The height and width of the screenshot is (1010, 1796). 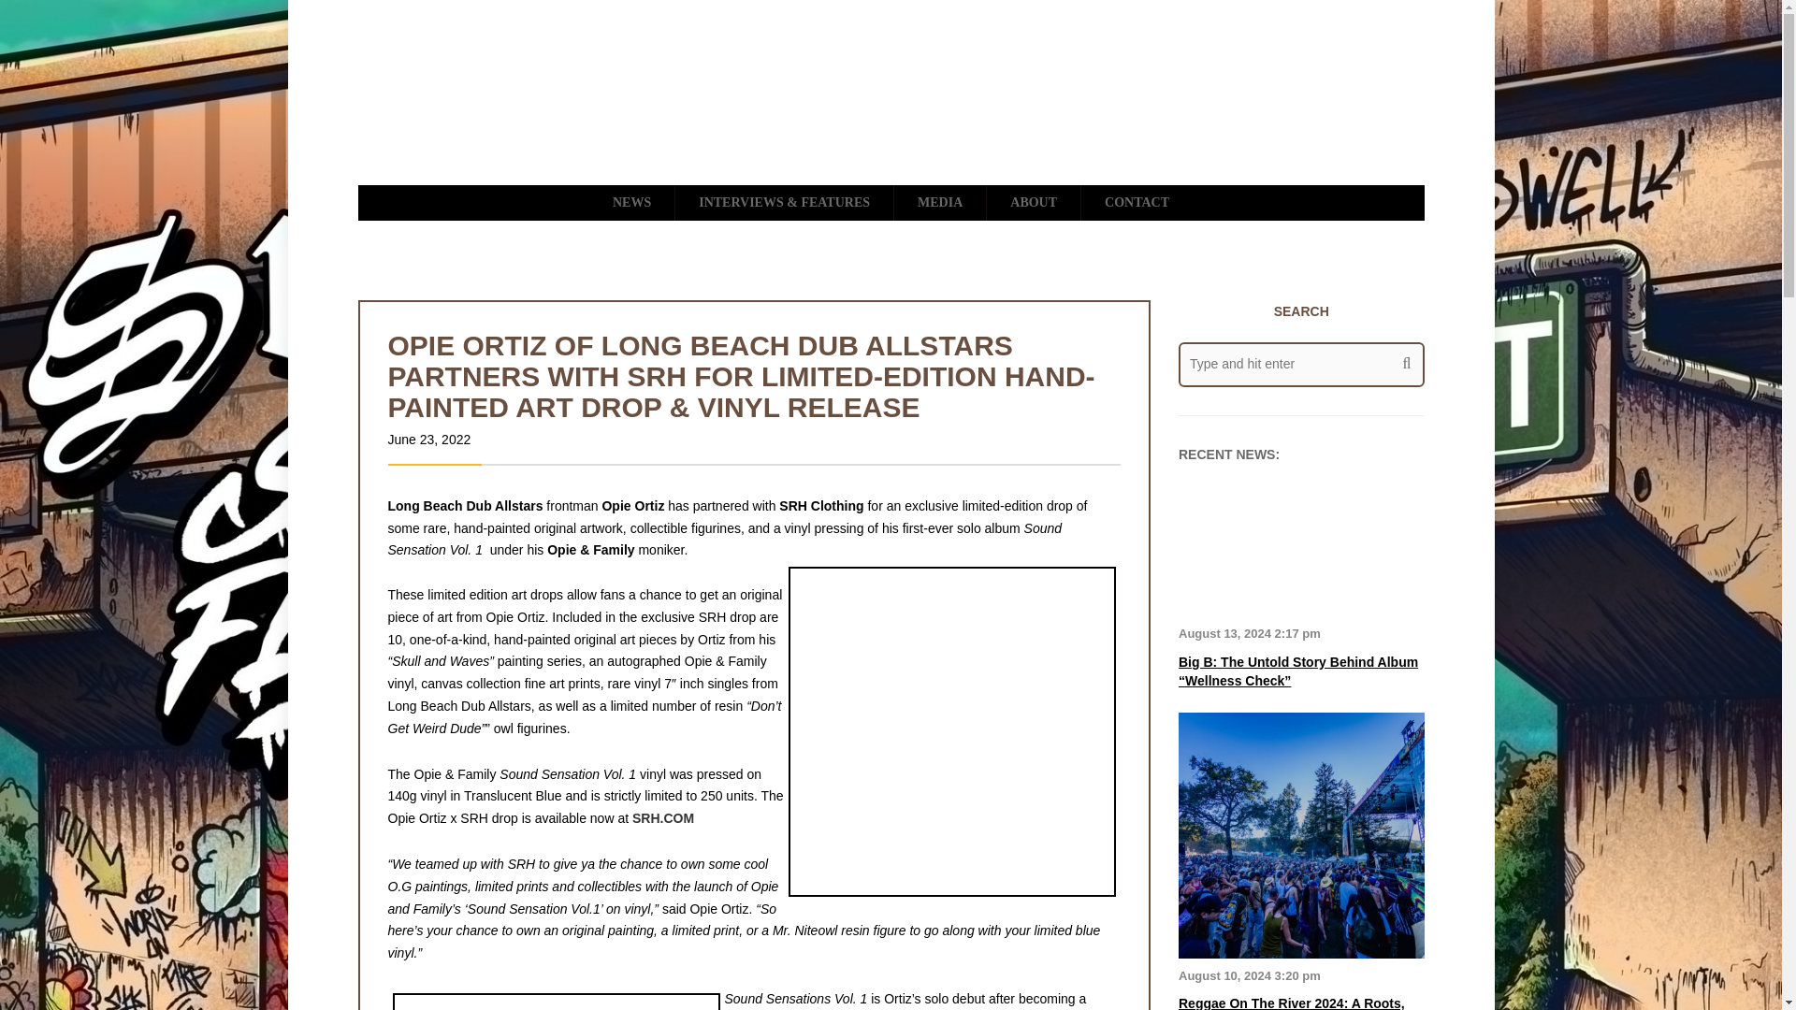 I want to click on MEDIA, so click(x=940, y=202).